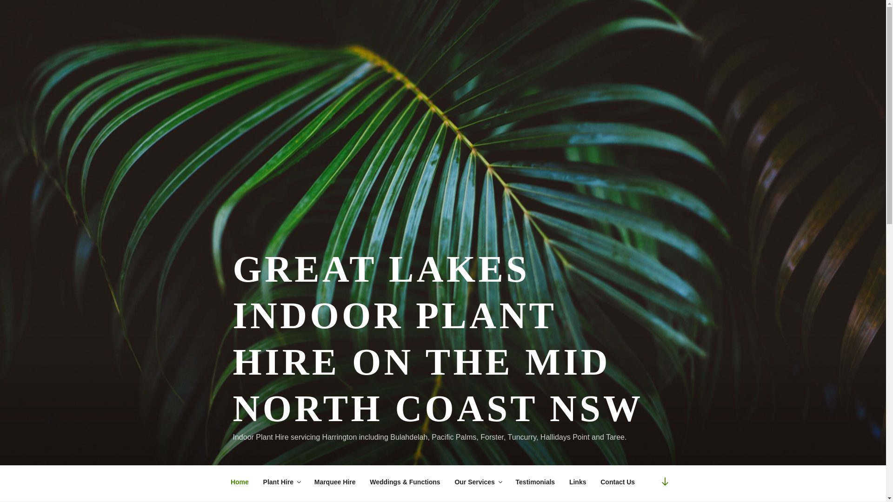  Describe the element at coordinates (405, 482) in the screenshot. I see `Weddings & Functions` at that location.